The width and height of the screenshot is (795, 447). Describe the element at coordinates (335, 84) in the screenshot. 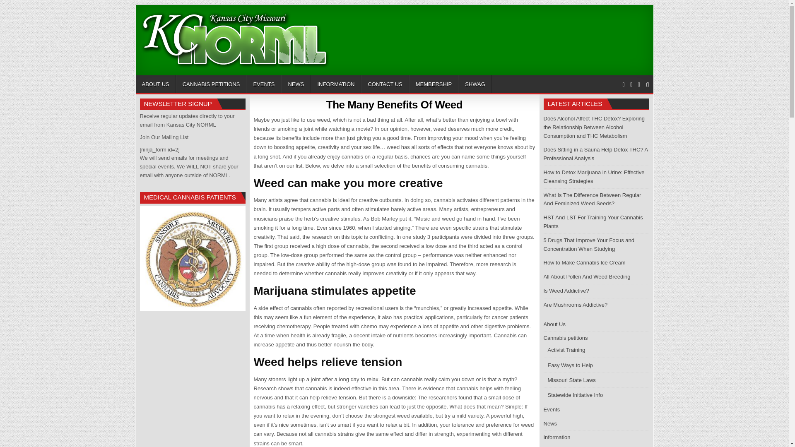

I see `INFORMATION` at that location.